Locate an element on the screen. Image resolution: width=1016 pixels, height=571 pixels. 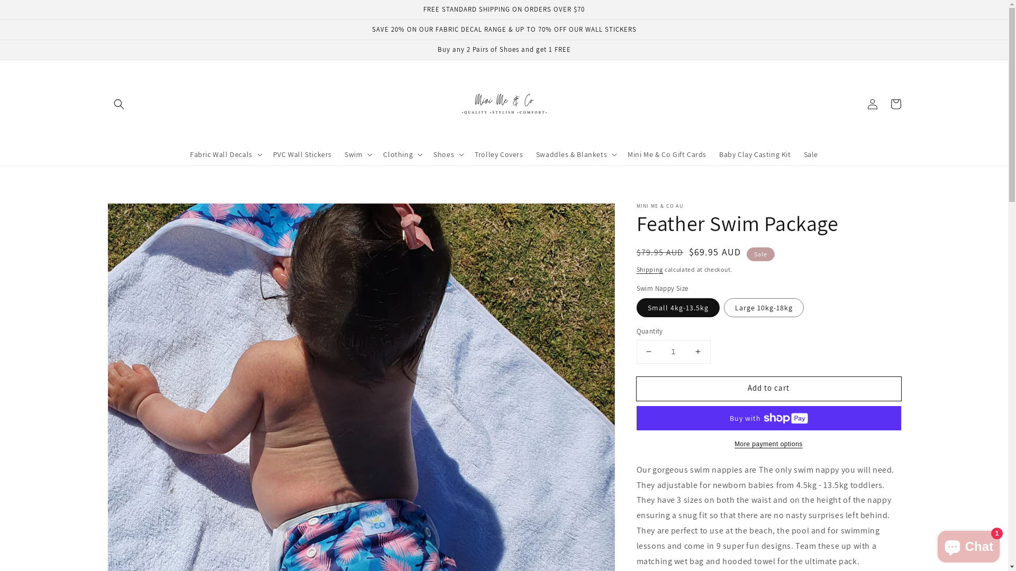
More payment options is located at coordinates (768, 444).